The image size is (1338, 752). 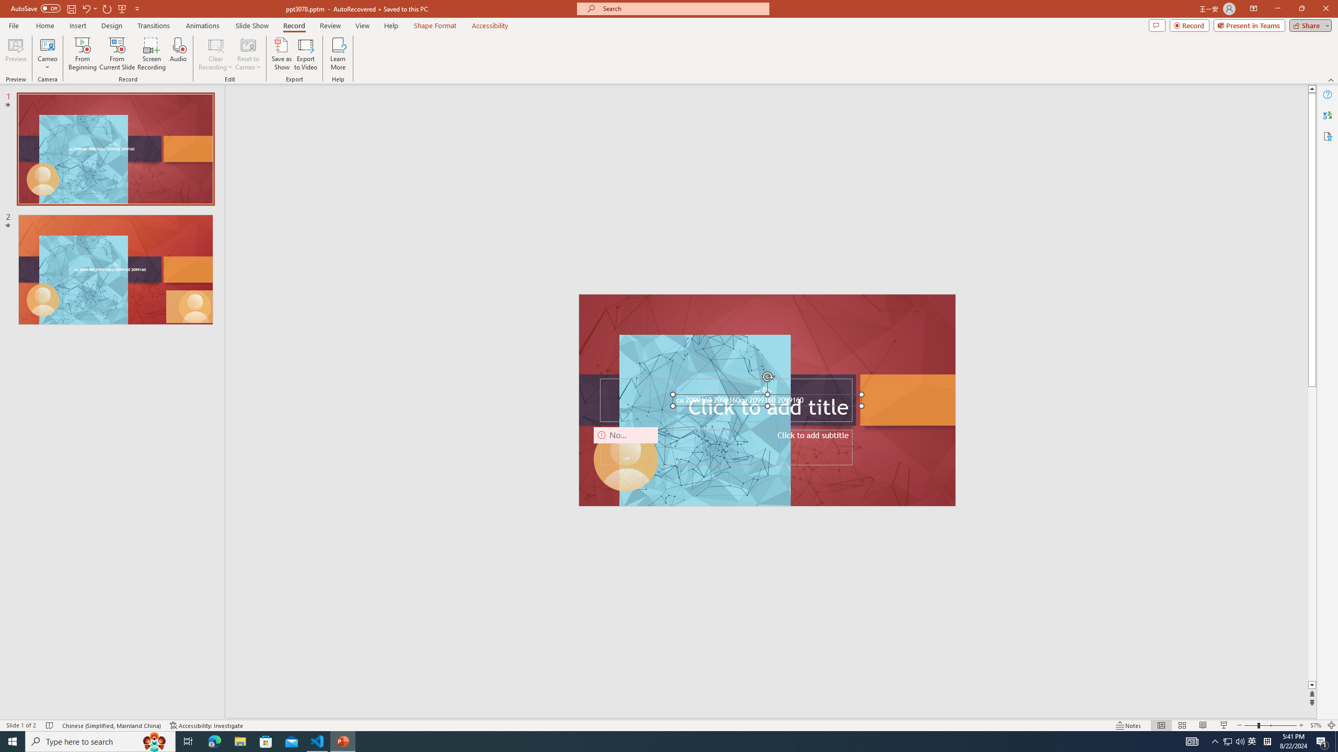 What do you see at coordinates (763, 391) in the screenshot?
I see `TextBox 7` at bounding box center [763, 391].